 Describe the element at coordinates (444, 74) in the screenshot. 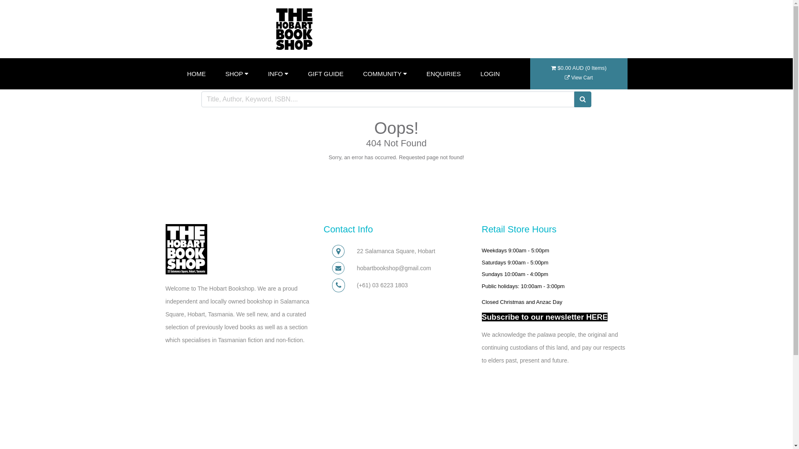

I see `ENQUIRIES` at that location.